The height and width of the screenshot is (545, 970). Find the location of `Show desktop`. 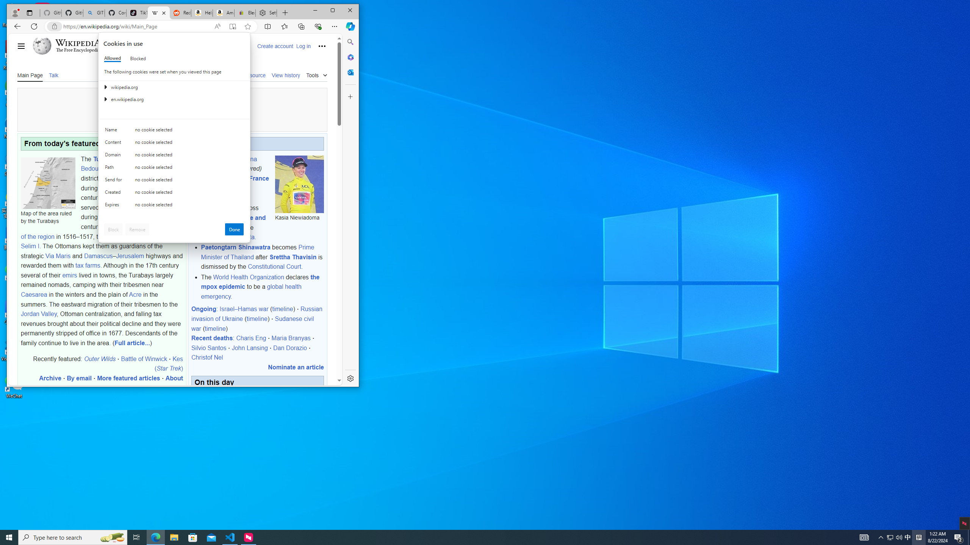

Show desktop is located at coordinates (969, 537).